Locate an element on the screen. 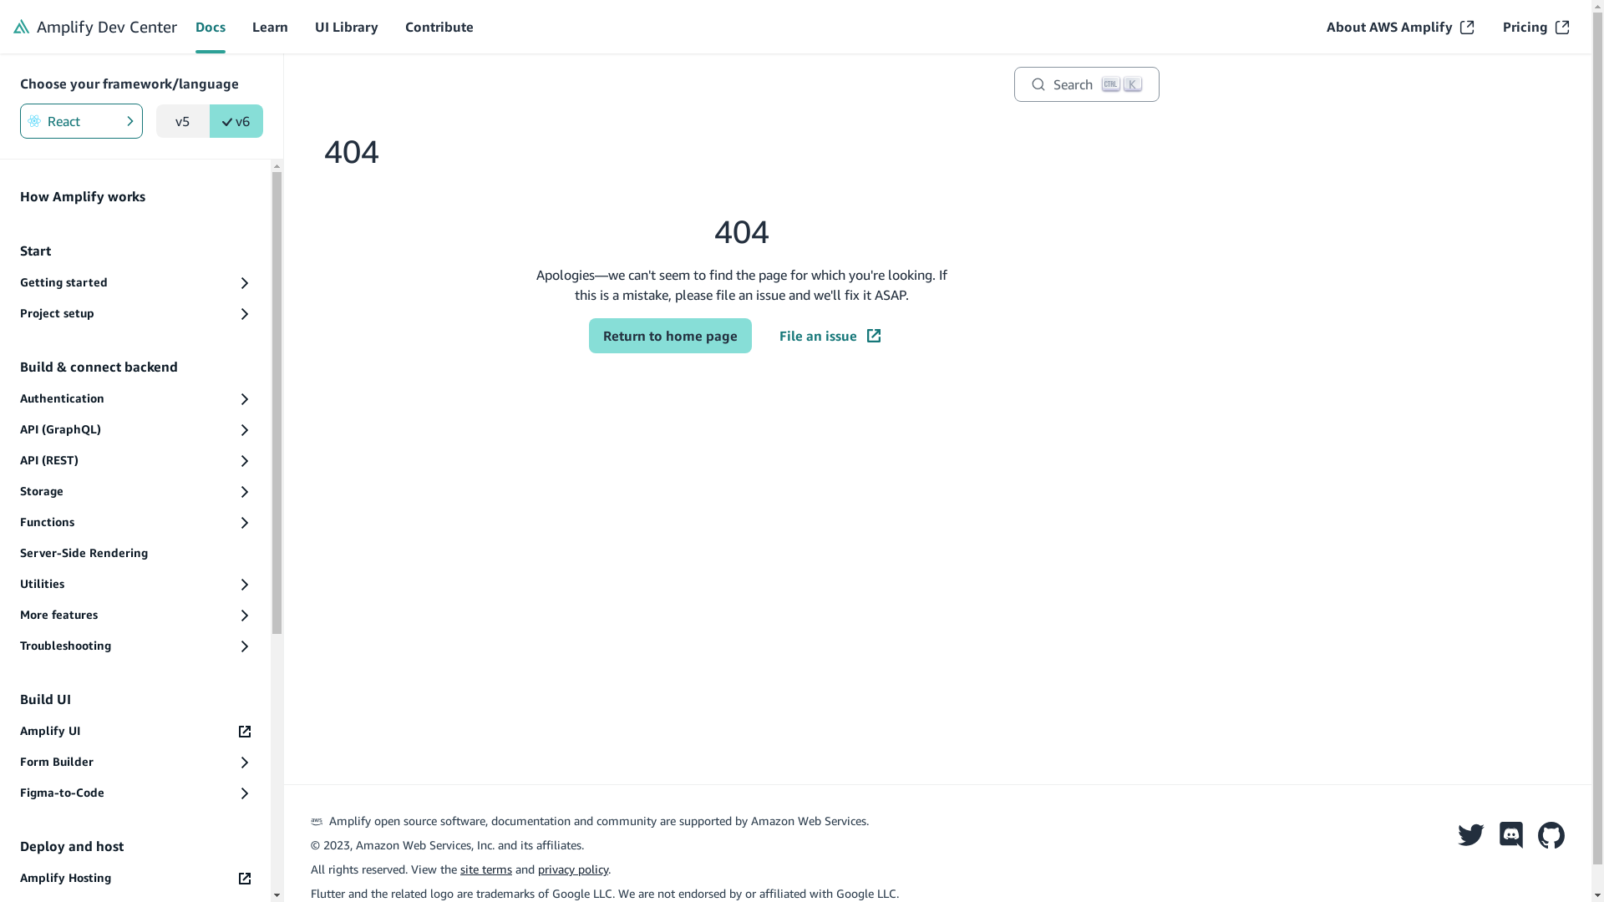 This screenshot has width=1604, height=902. Learn is located at coordinates (271, 27).